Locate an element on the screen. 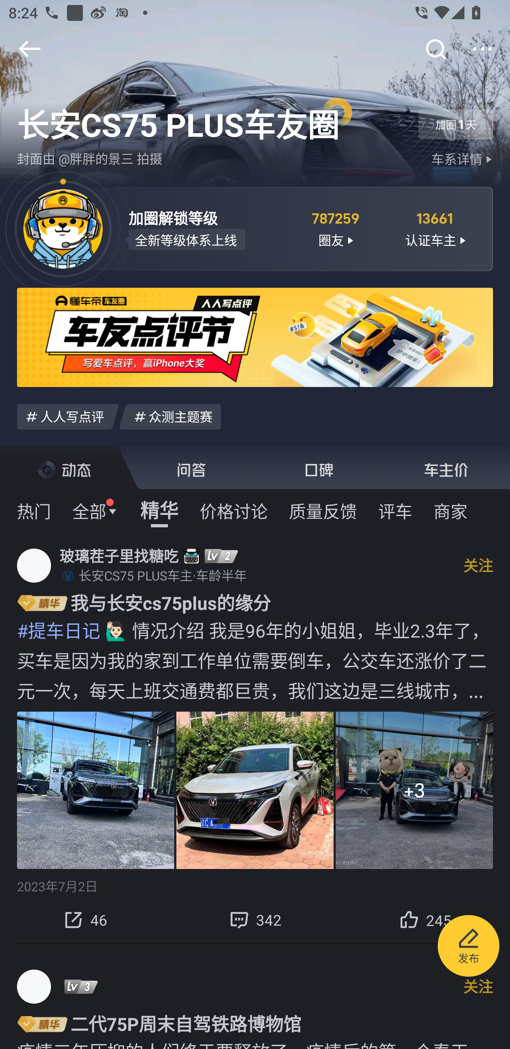 This screenshot has height=1049, width=510. 玻璃茬子里找糖吃 is located at coordinates (119, 556).